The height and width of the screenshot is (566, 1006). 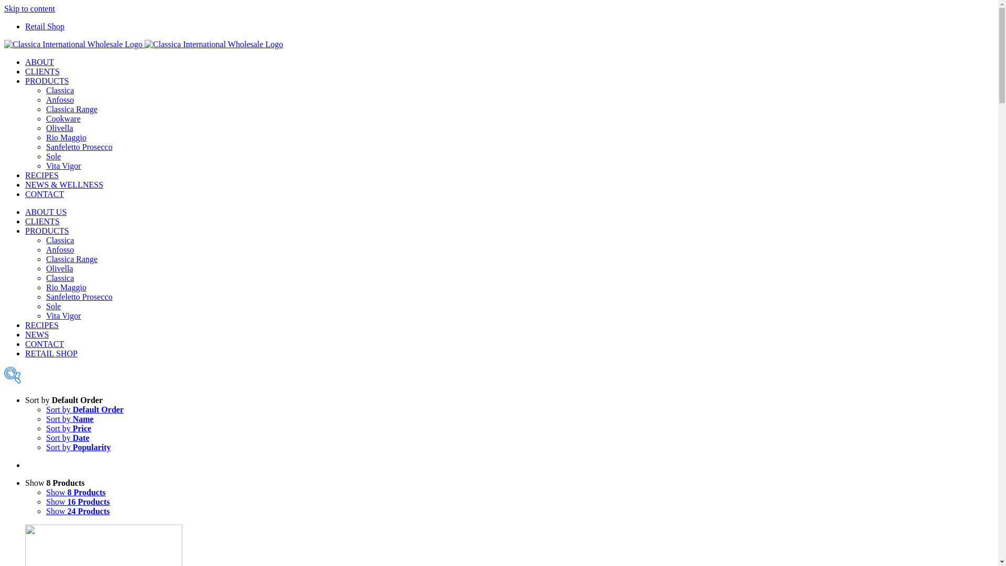 What do you see at coordinates (37, 334) in the screenshot?
I see `NEWS` at bounding box center [37, 334].